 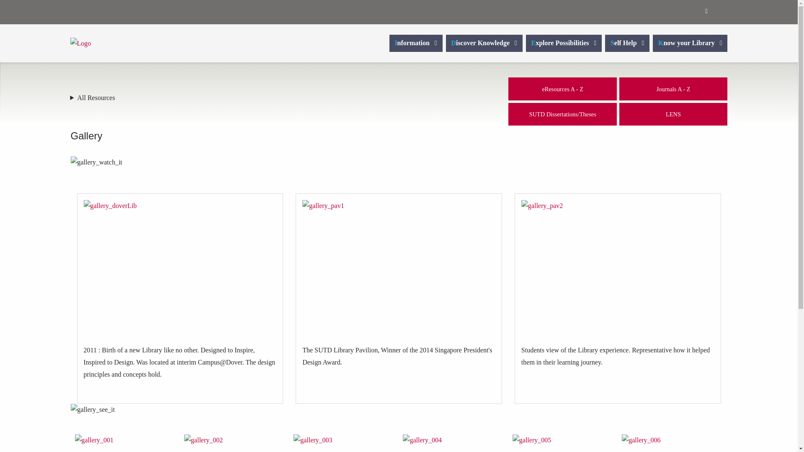 I want to click on Information, so click(x=418, y=44).